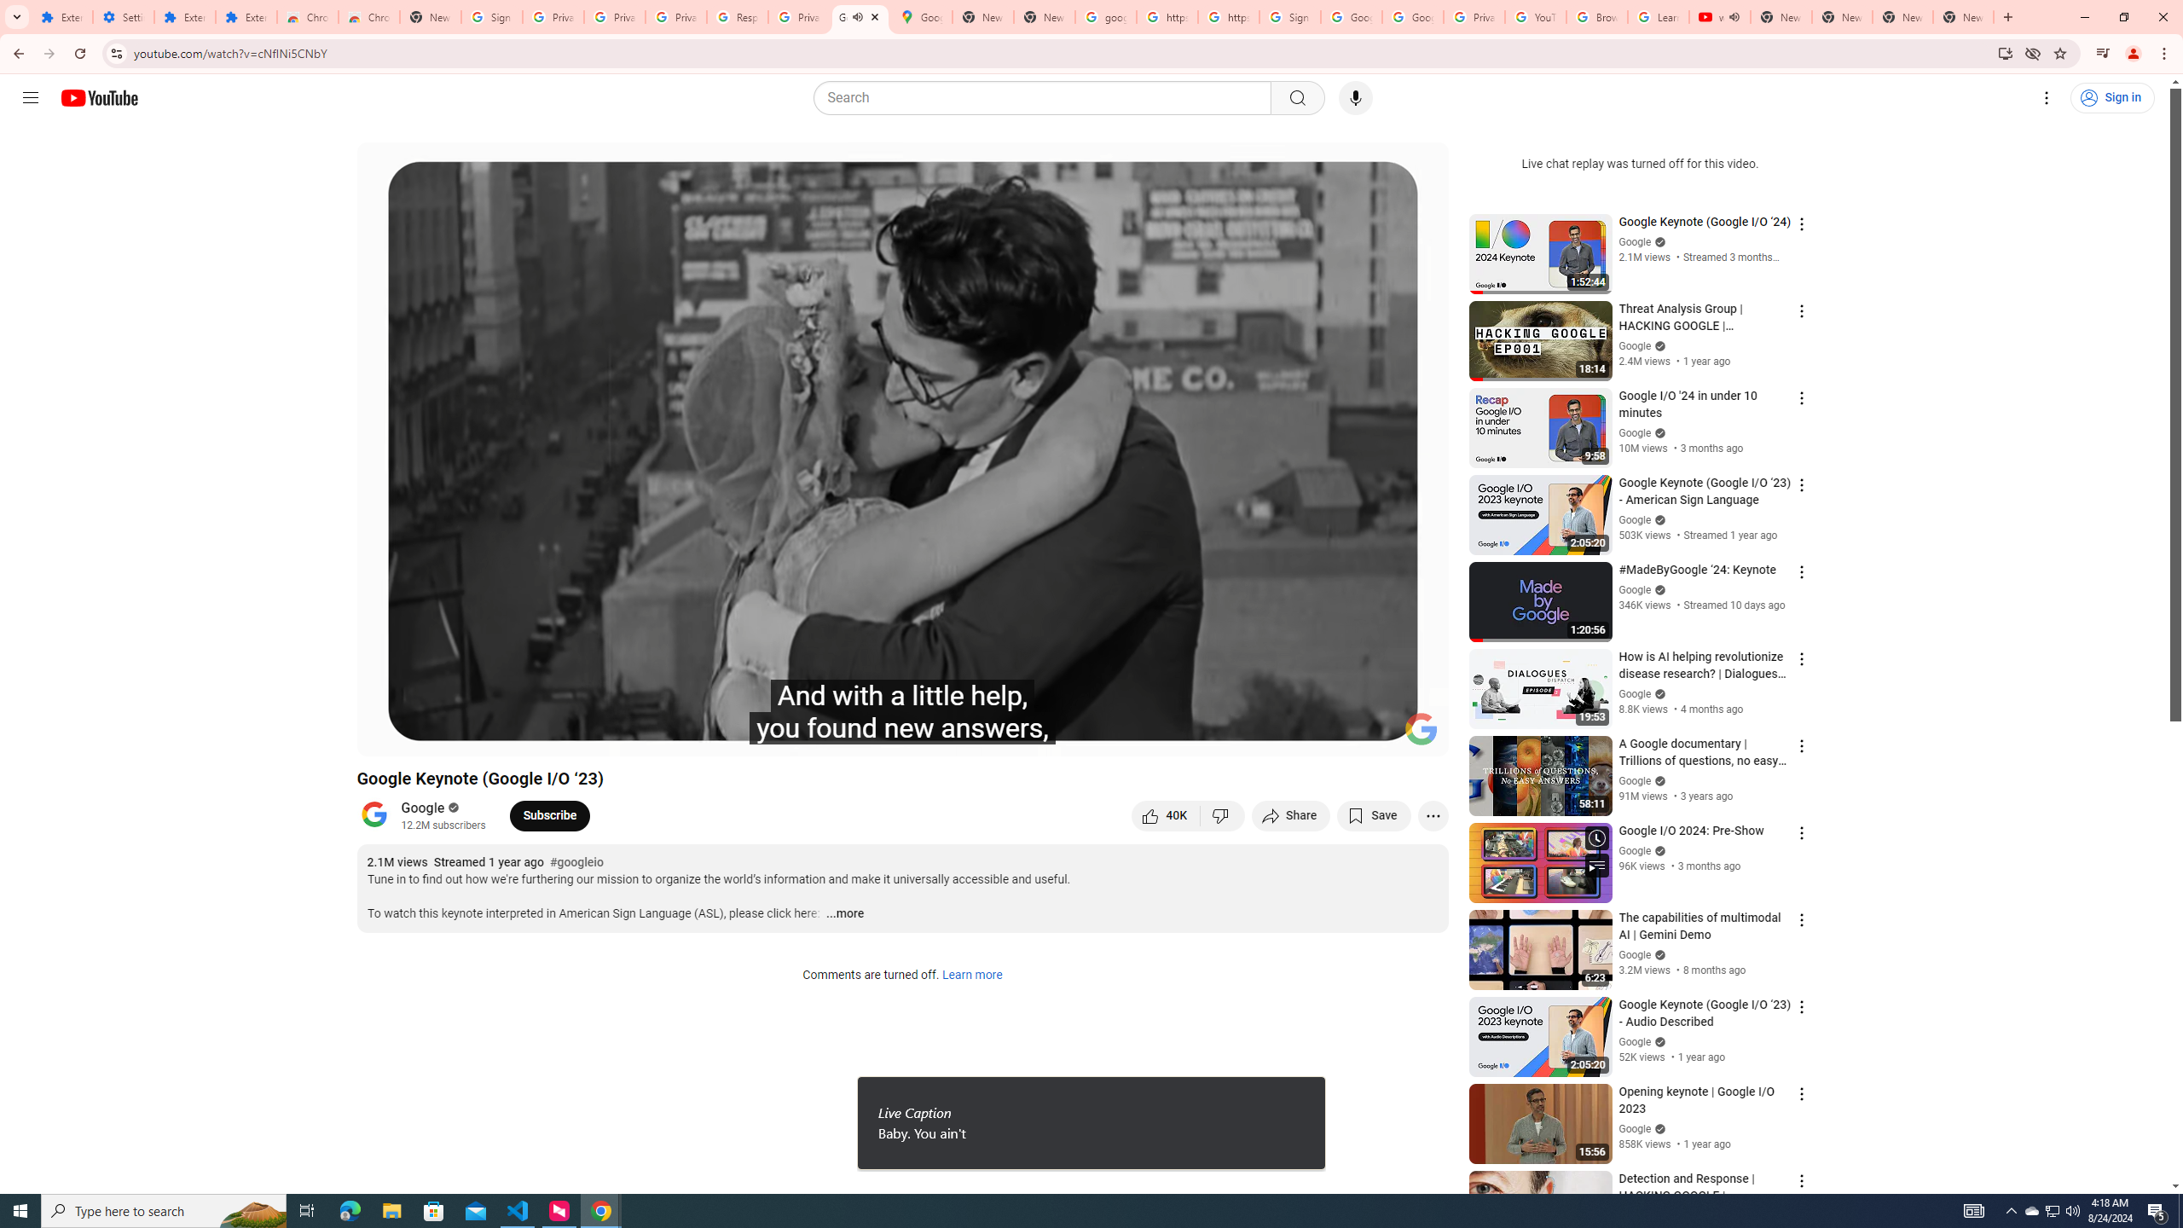 Image resolution: width=2183 pixels, height=1228 pixels. What do you see at coordinates (1289, 17) in the screenshot?
I see `Sign in - Google Accounts` at bounding box center [1289, 17].